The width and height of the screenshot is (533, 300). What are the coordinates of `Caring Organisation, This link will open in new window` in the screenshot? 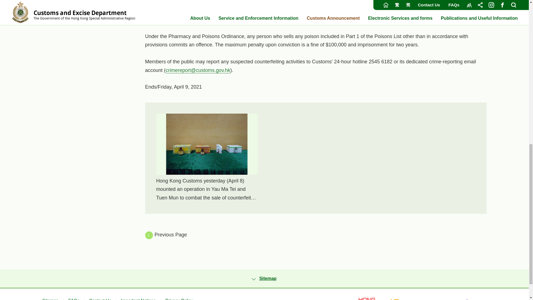 It's located at (402, 299).